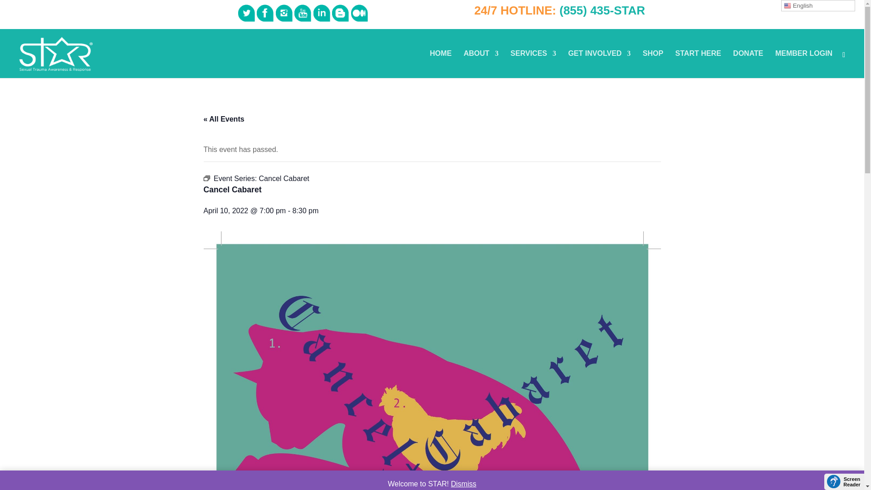  Describe the element at coordinates (206, 178) in the screenshot. I see `Event Series` at that location.